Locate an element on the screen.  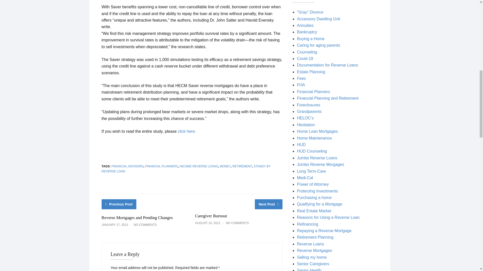
Reverse Mortgages and Pending Changes is located at coordinates (137, 217).